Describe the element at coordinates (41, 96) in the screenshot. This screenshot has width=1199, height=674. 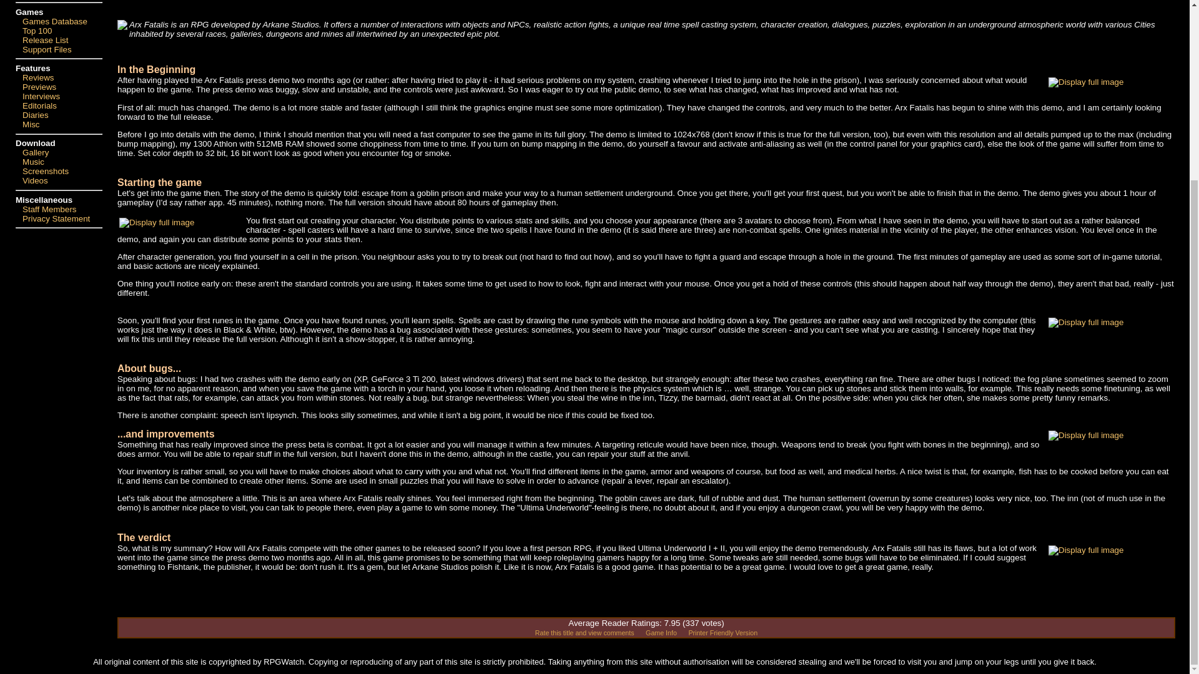
I see `Interviews` at that location.